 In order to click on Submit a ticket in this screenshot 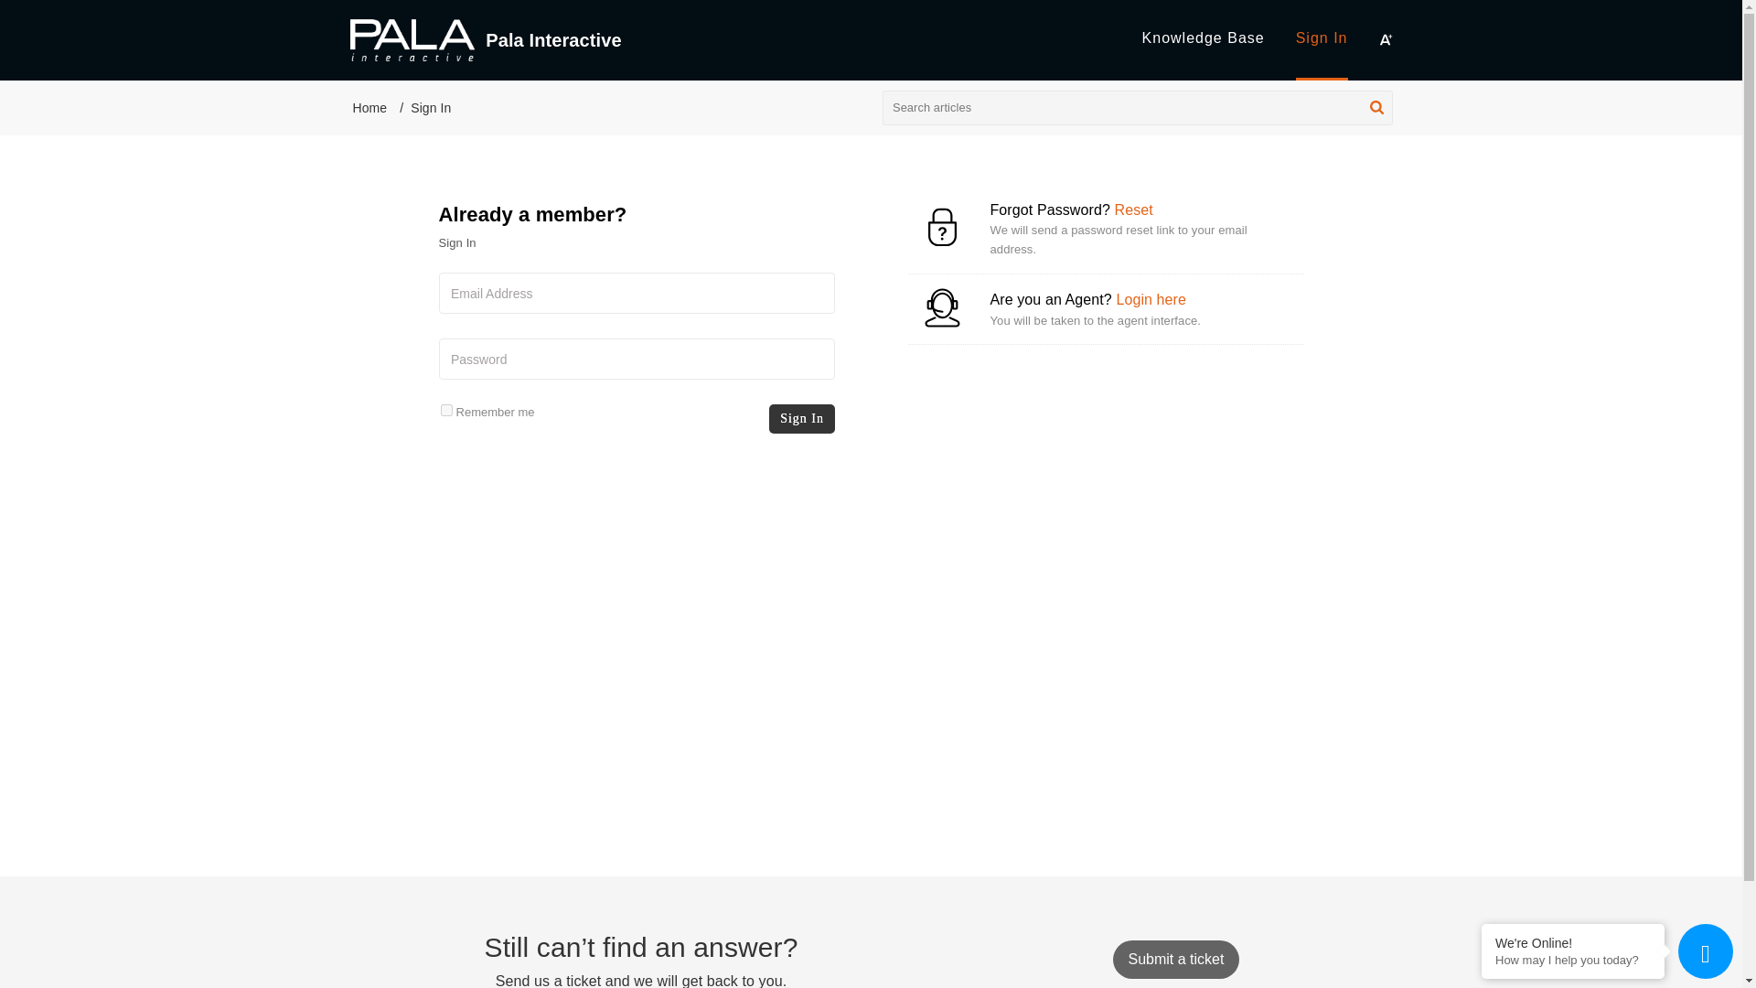, I will do `click(1175, 960)`.